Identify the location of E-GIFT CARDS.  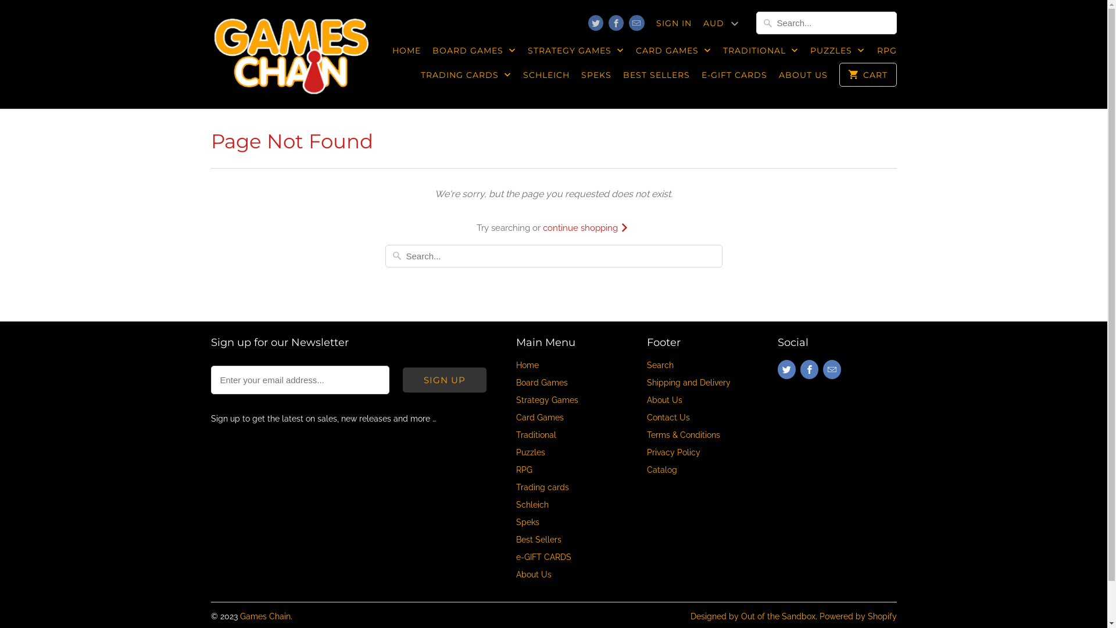
(735, 78).